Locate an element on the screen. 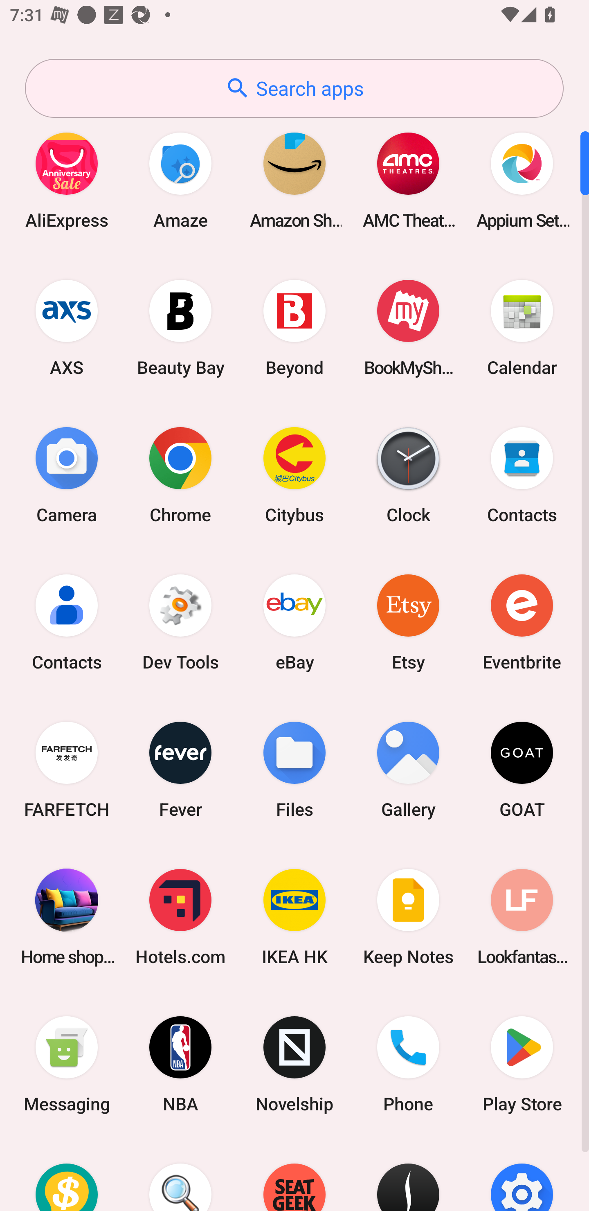 Image resolution: width=589 pixels, height=1211 pixels. FARFETCH is located at coordinates (67, 769).